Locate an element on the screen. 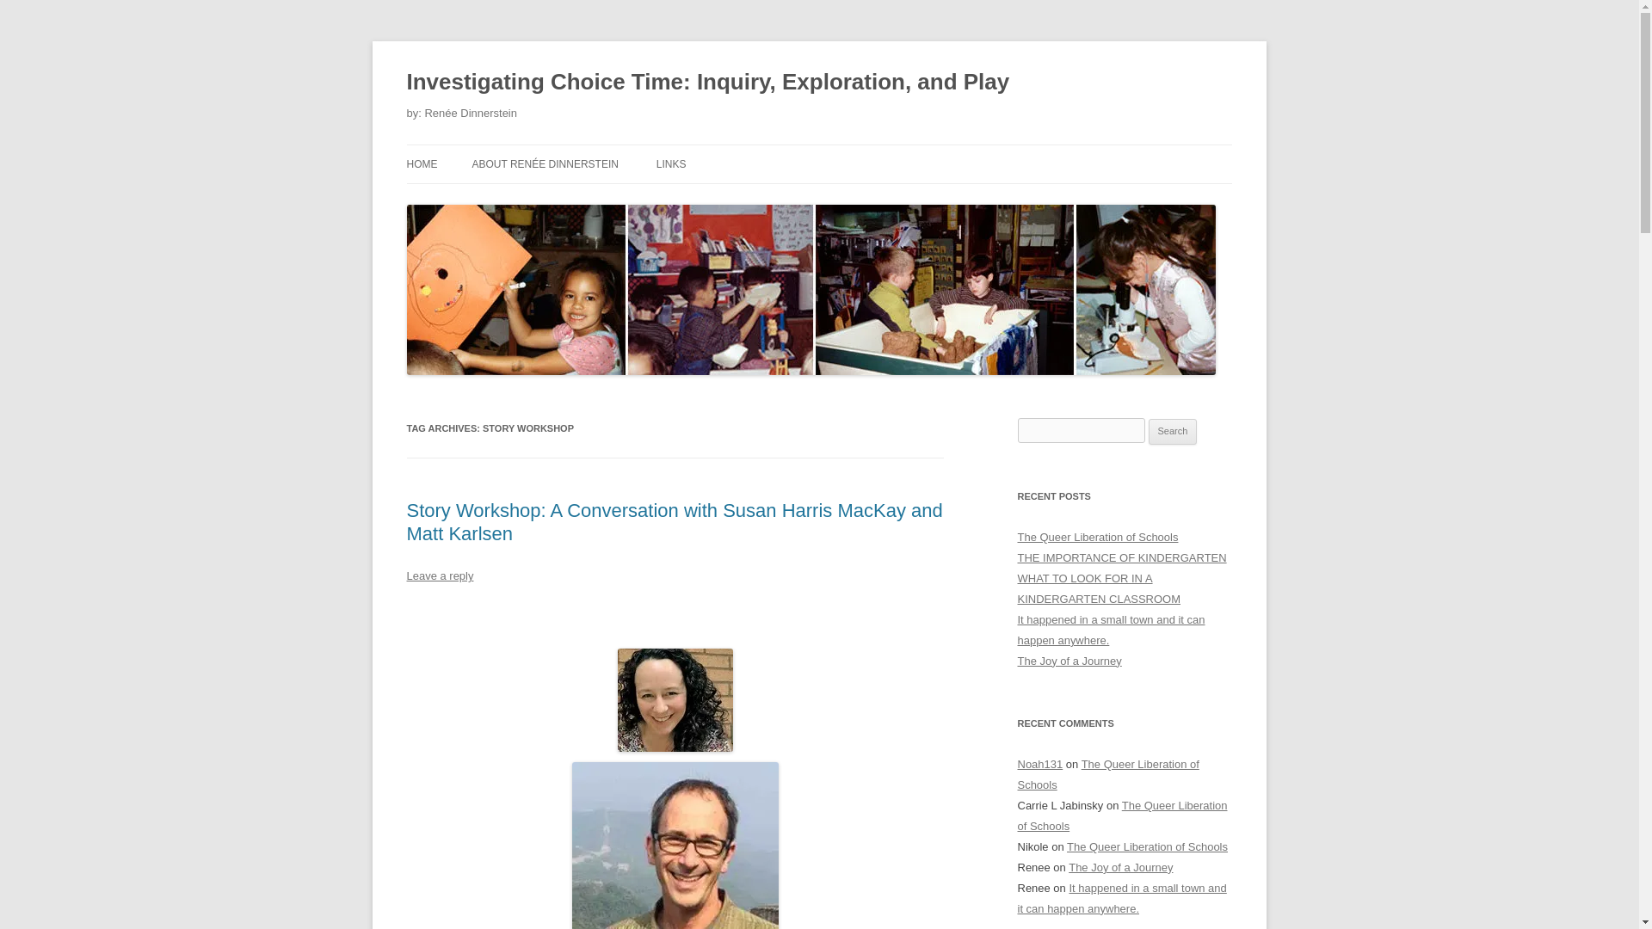  Noah131 is located at coordinates (1039, 764).